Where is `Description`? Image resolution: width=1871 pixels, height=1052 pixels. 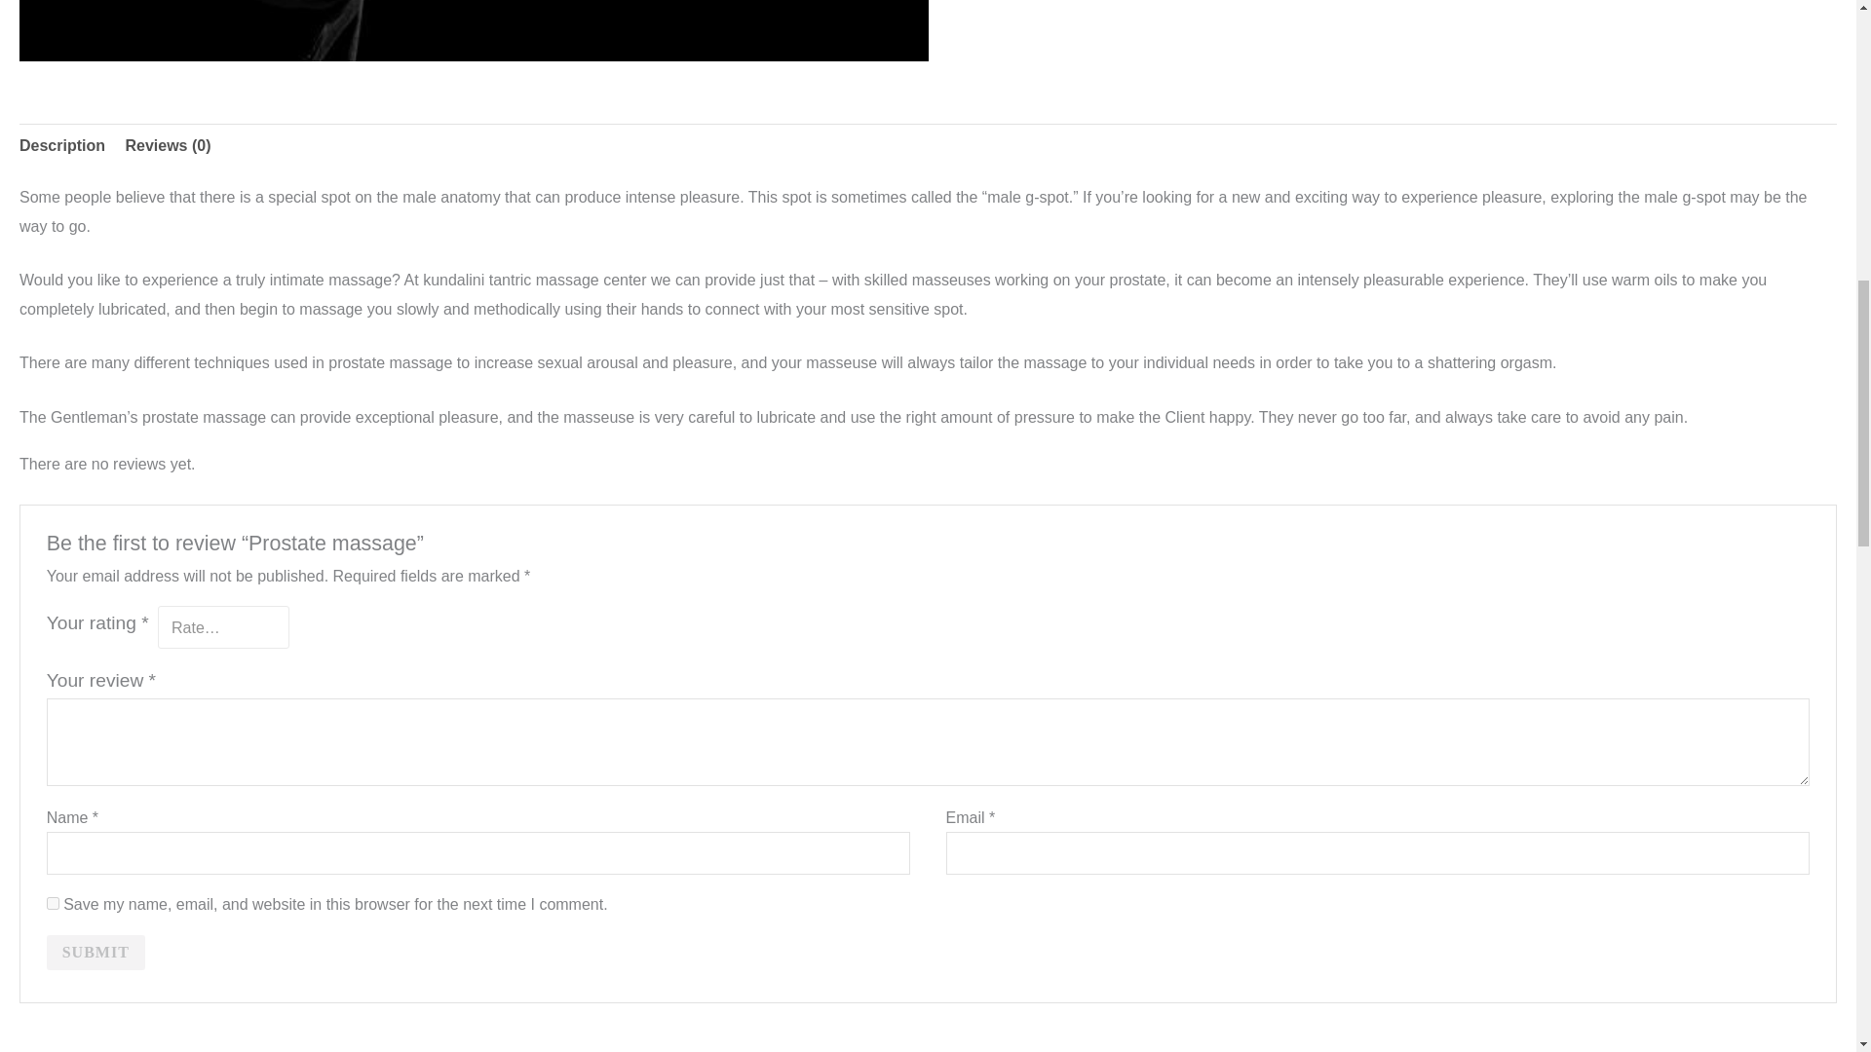
Description is located at coordinates (61, 144).